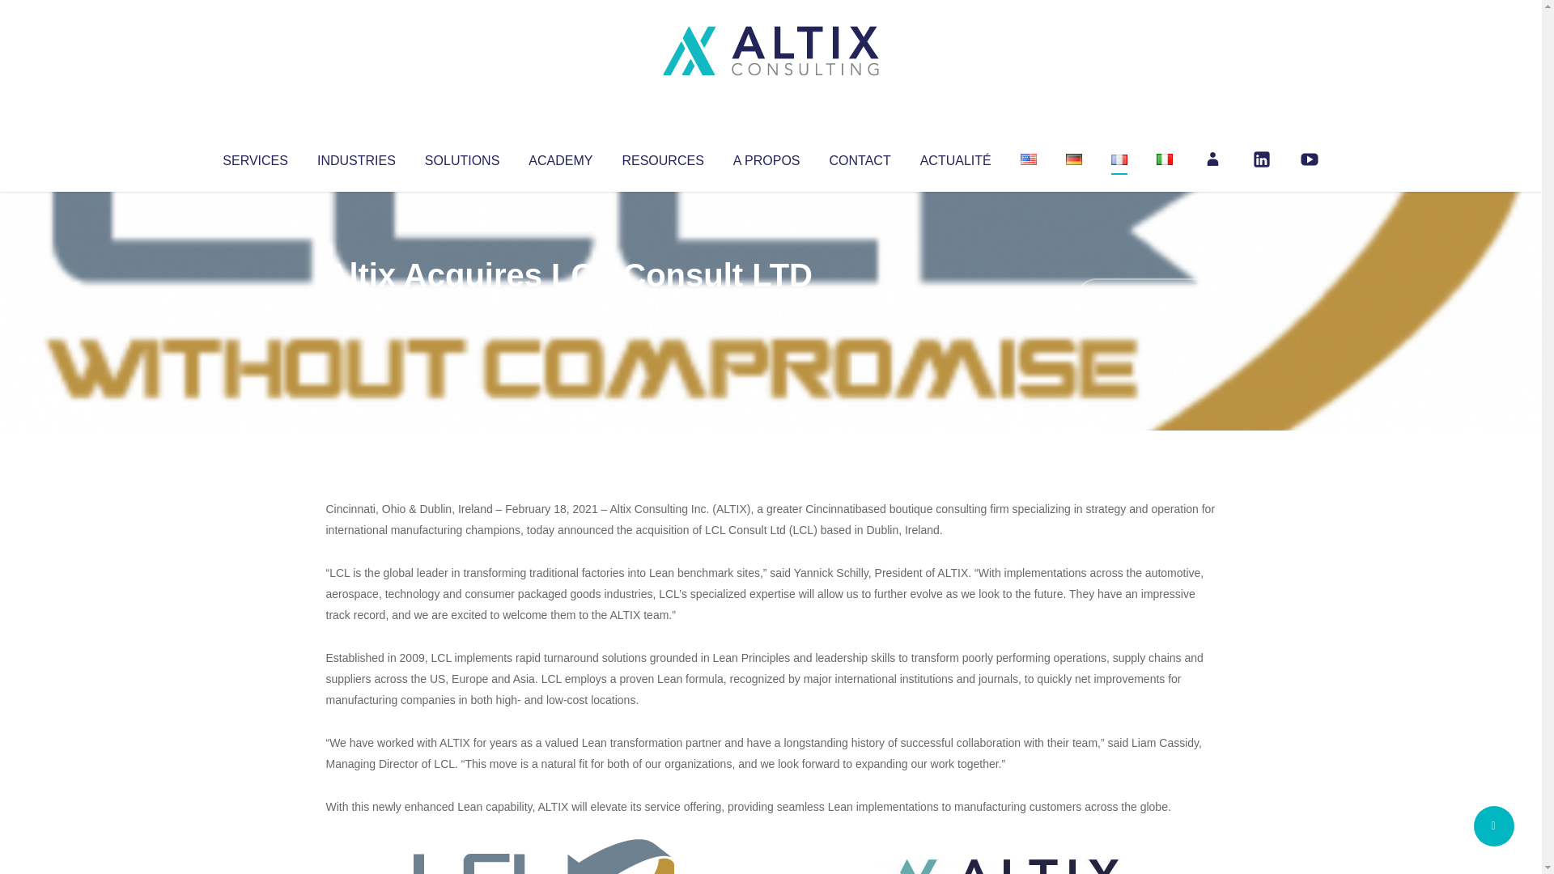 Image resolution: width=1554 pixels, height=874 pixels. I want to click on No Comments, so click(1146, 296).